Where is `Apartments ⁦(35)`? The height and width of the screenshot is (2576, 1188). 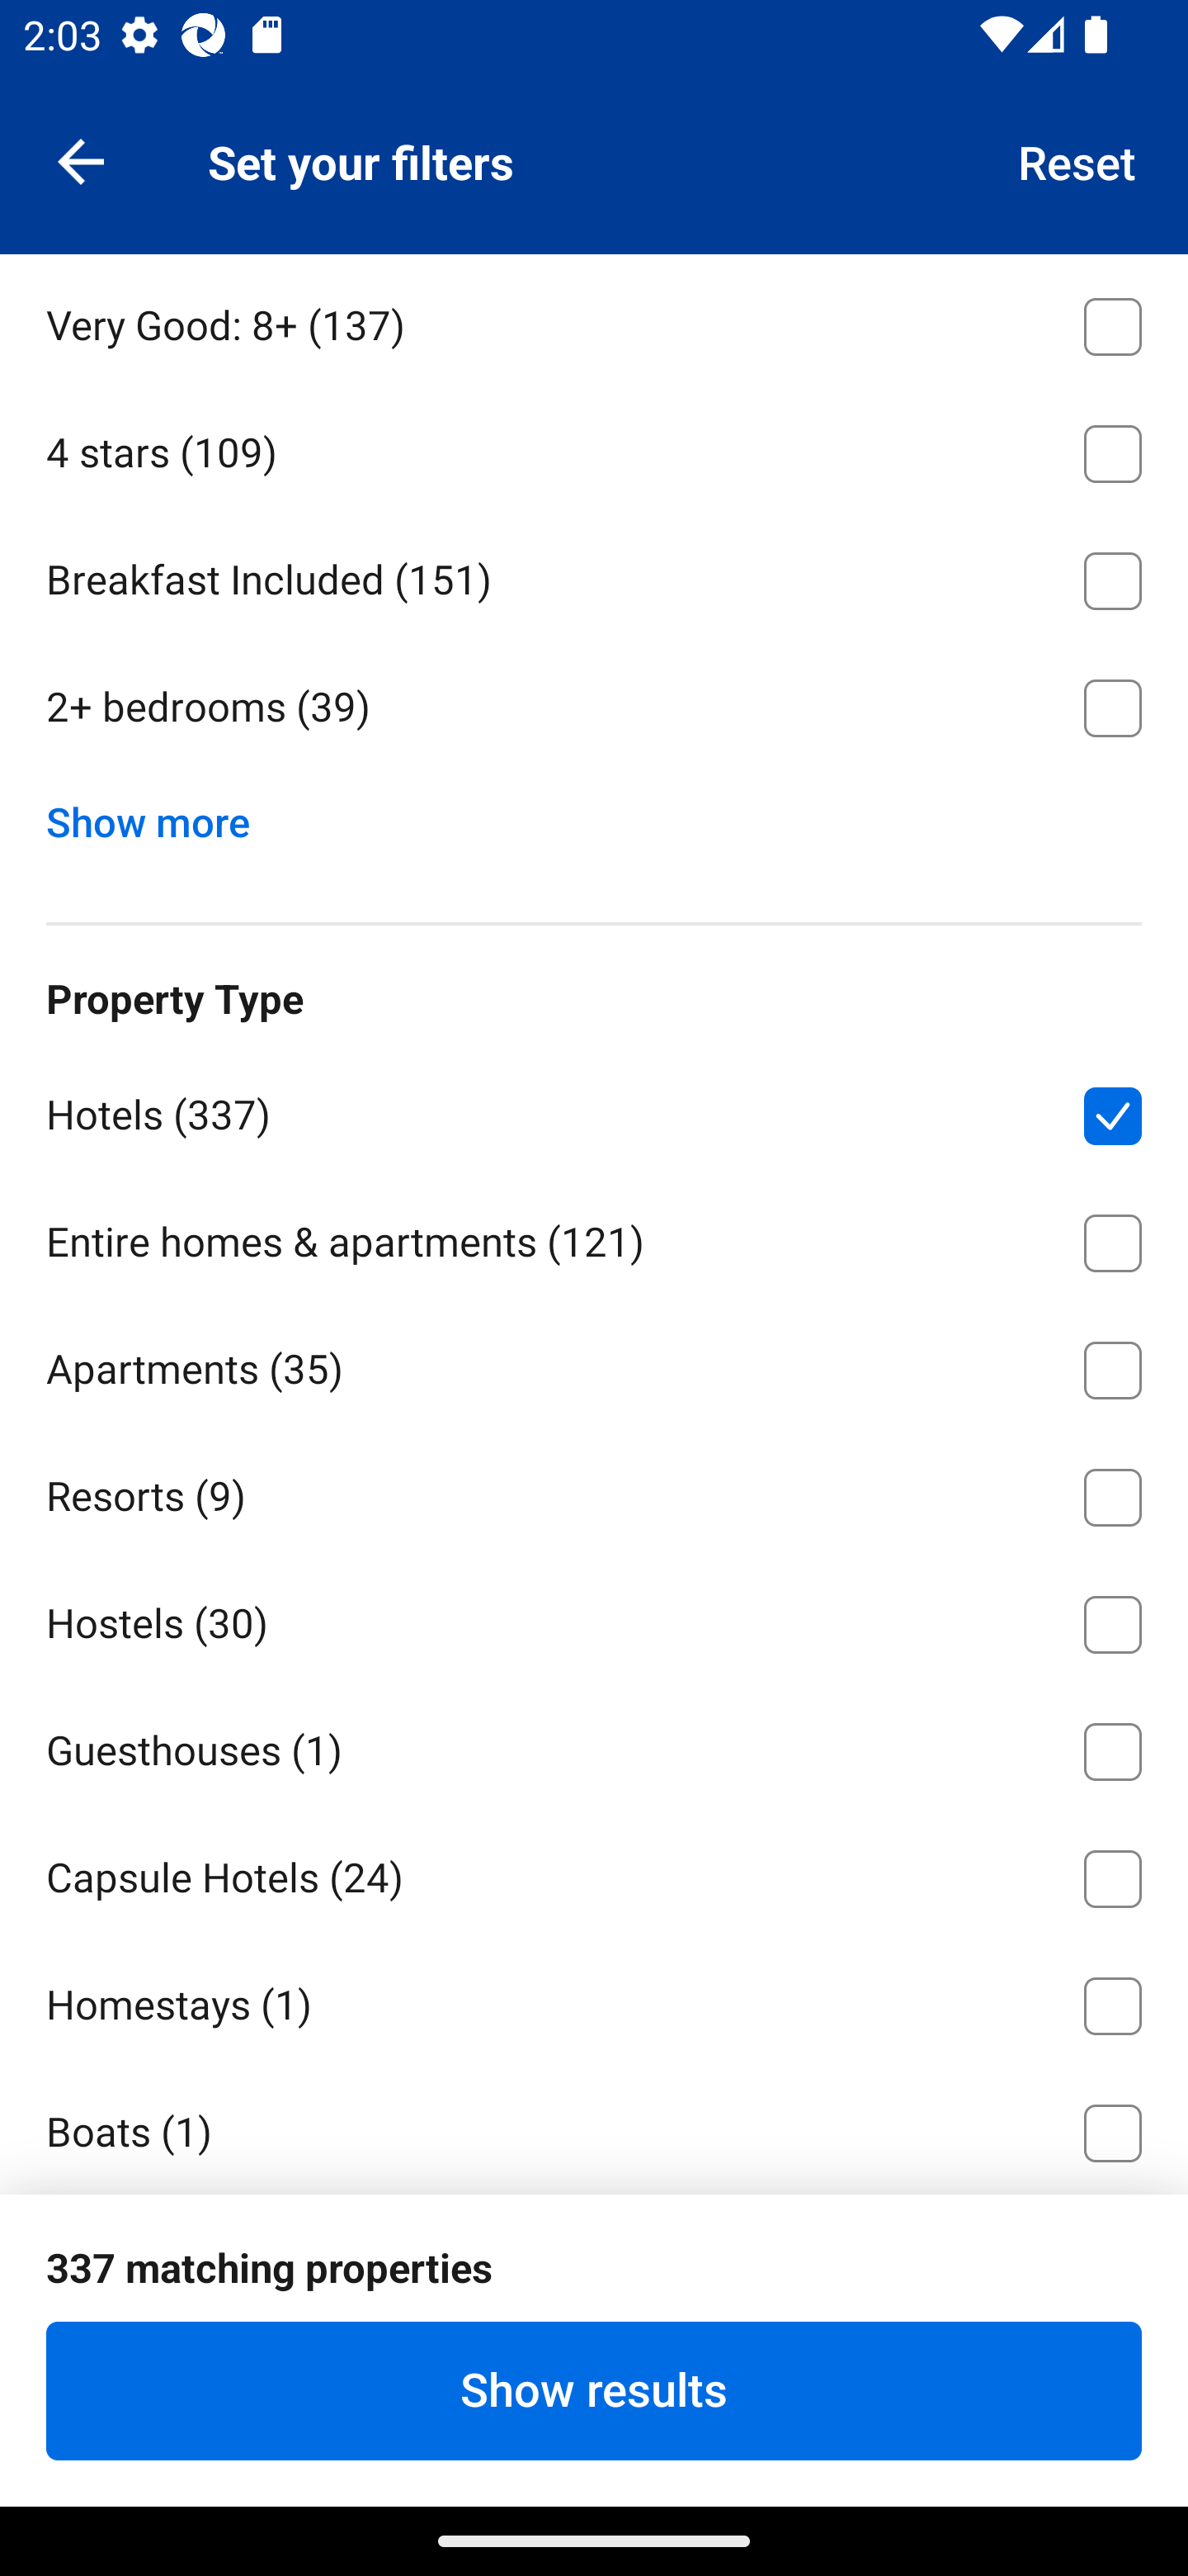 Apartments ⁦(35) is located at coordinates (594, 1364).